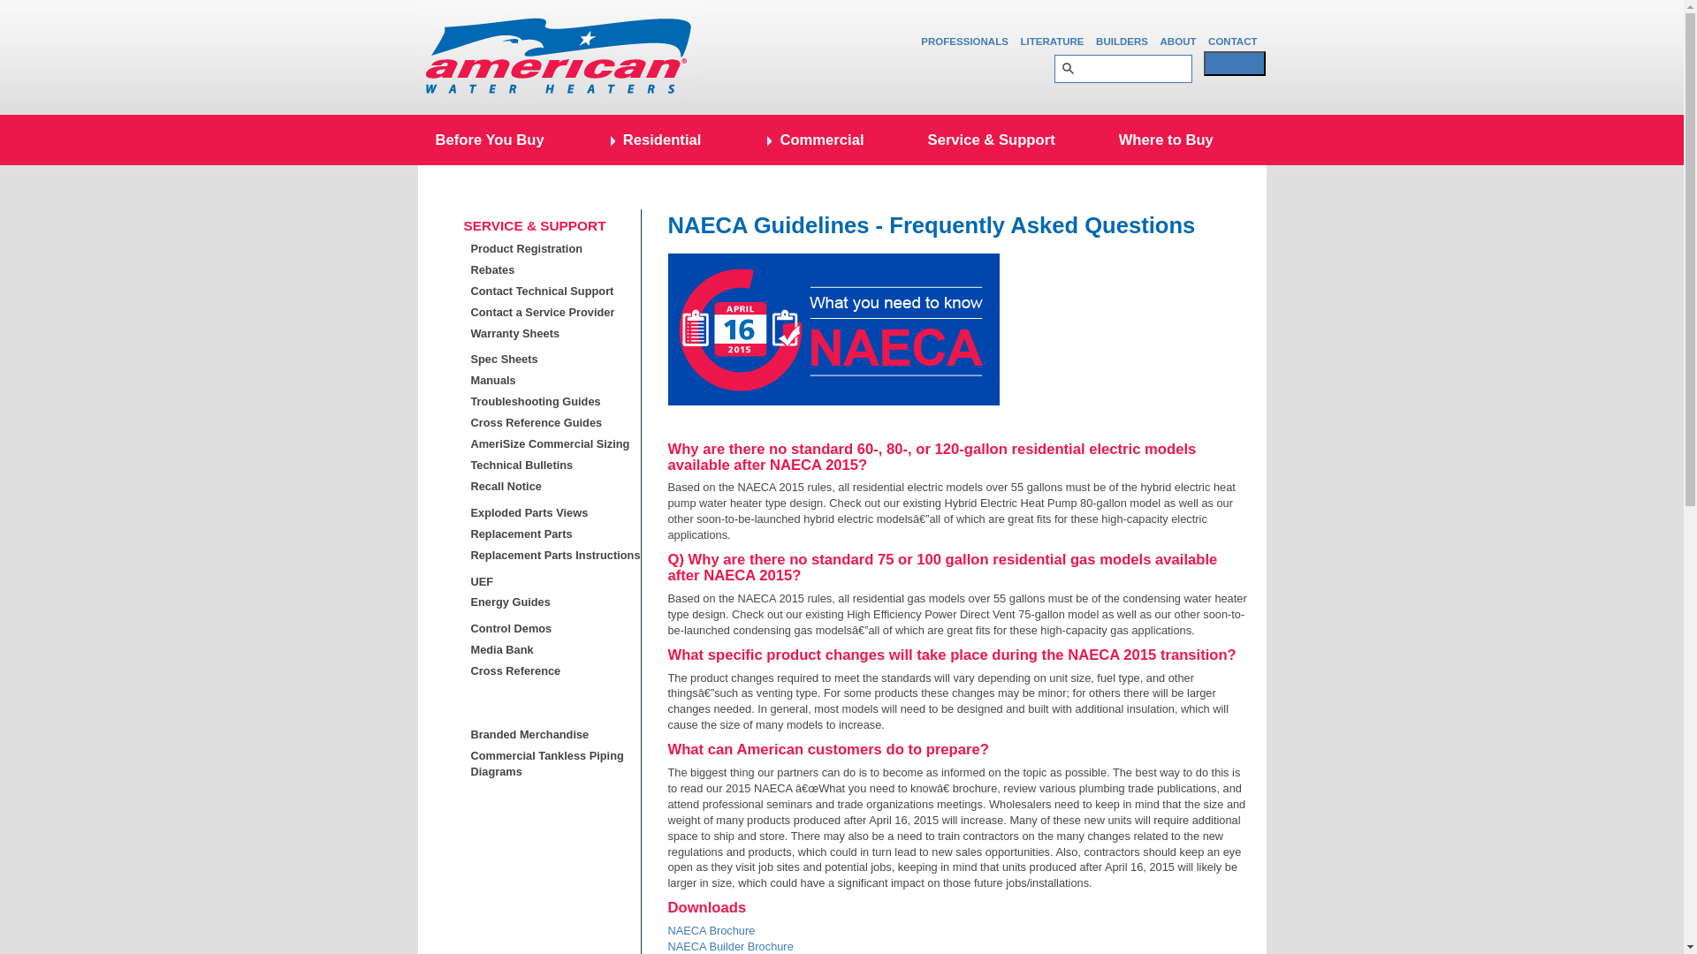 This screenshot has width=1697, height=954. What do you see at coordinates (1232, 41) in the screenshot?
I see `CONTACT` at bounding box center [1232, 41].